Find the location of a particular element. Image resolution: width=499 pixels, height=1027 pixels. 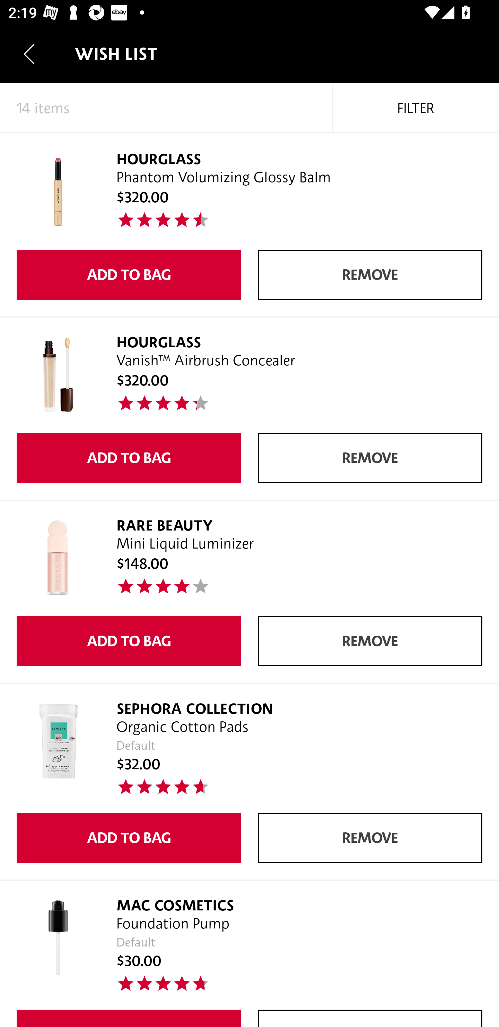

ADD TO BAG is located at coordinates (129, 458).